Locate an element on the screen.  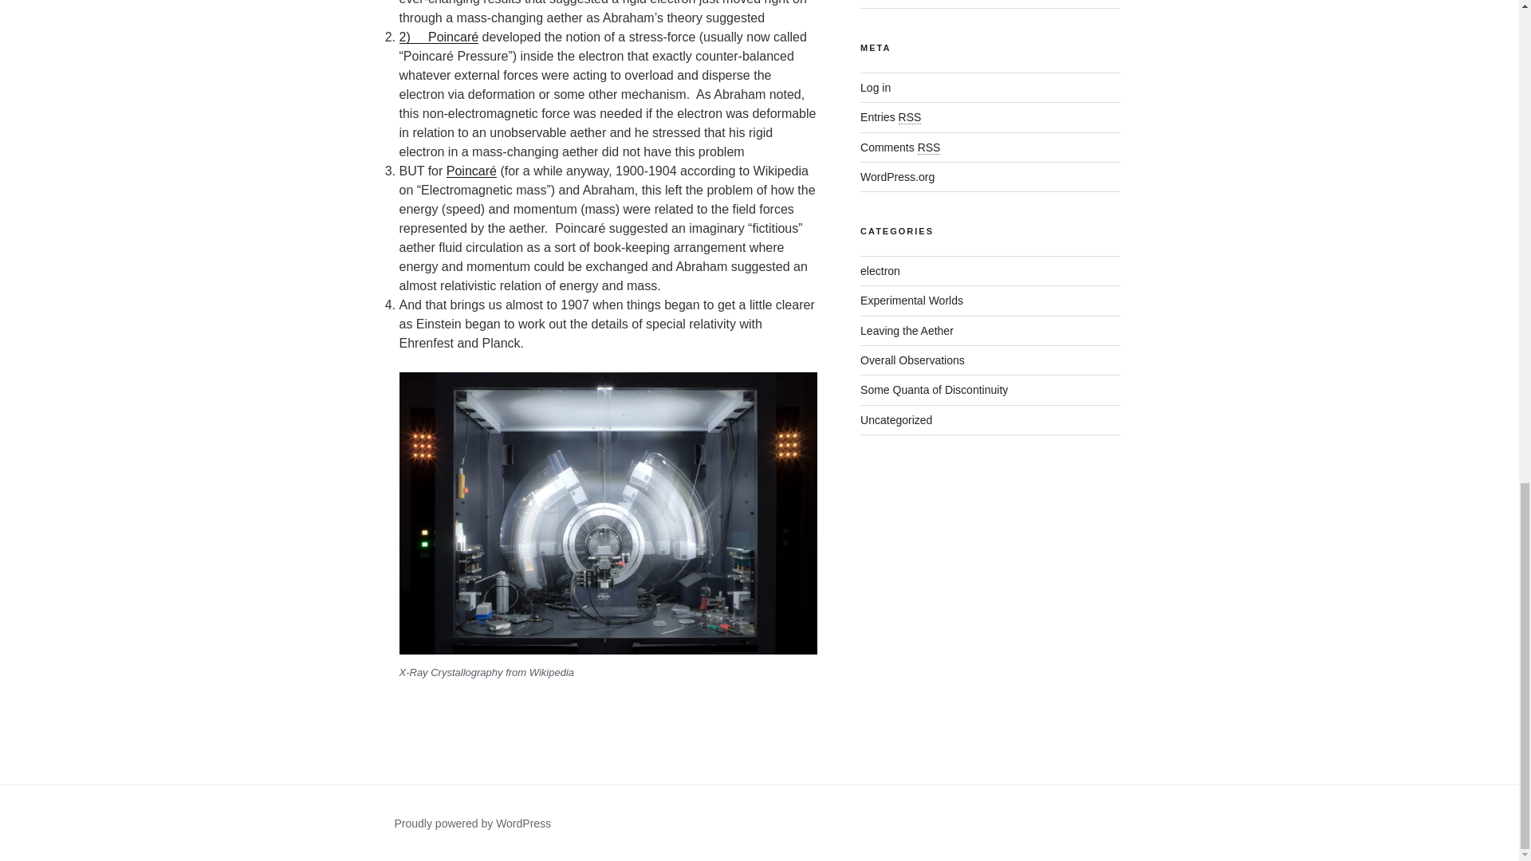
Comments RSS is located at coordinates (899, 147).